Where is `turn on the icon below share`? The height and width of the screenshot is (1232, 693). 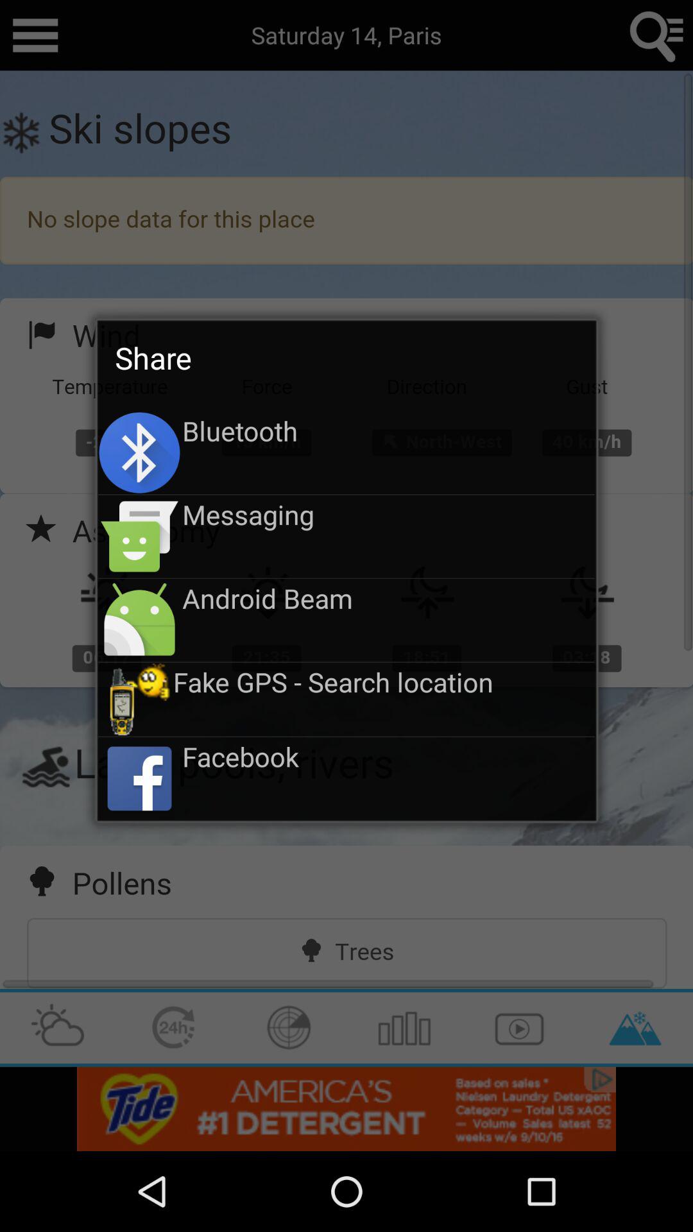
turn on the icon below share is located at coordinates (389, 431).